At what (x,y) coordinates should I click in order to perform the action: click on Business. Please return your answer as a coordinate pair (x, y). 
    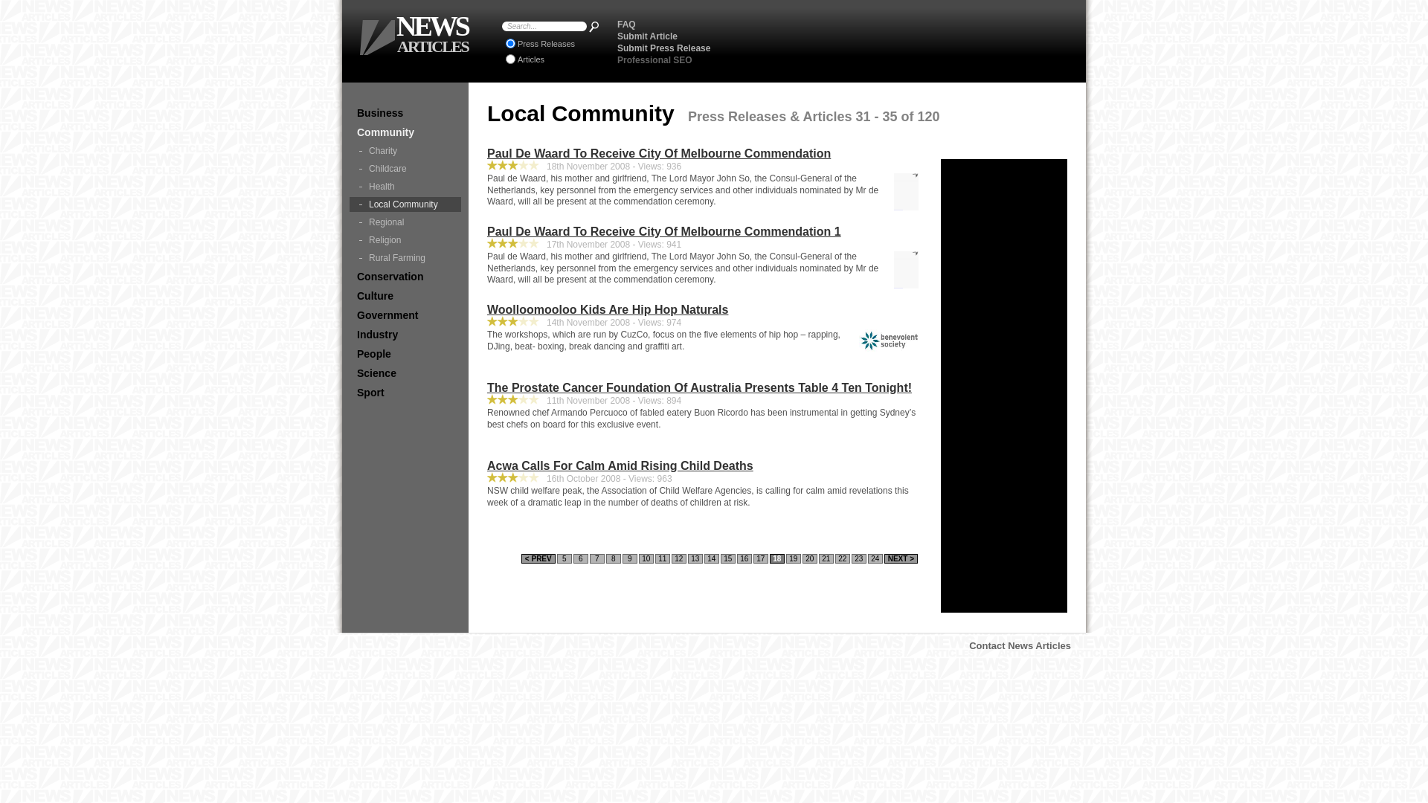
    Looking at the image, I should click on (405, 113).